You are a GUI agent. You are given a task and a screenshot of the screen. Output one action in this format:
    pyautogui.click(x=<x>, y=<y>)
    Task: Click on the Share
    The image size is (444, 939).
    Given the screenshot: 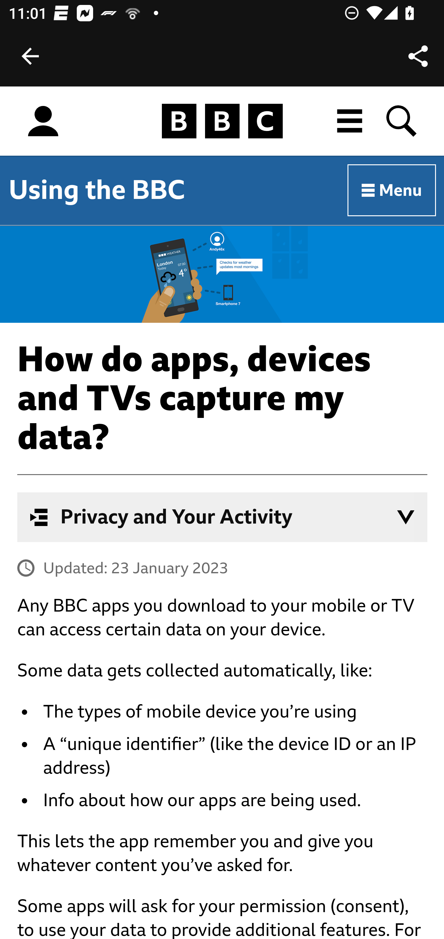 What is the action you would take?
    pyautogui.click(x=418, y=56)
    